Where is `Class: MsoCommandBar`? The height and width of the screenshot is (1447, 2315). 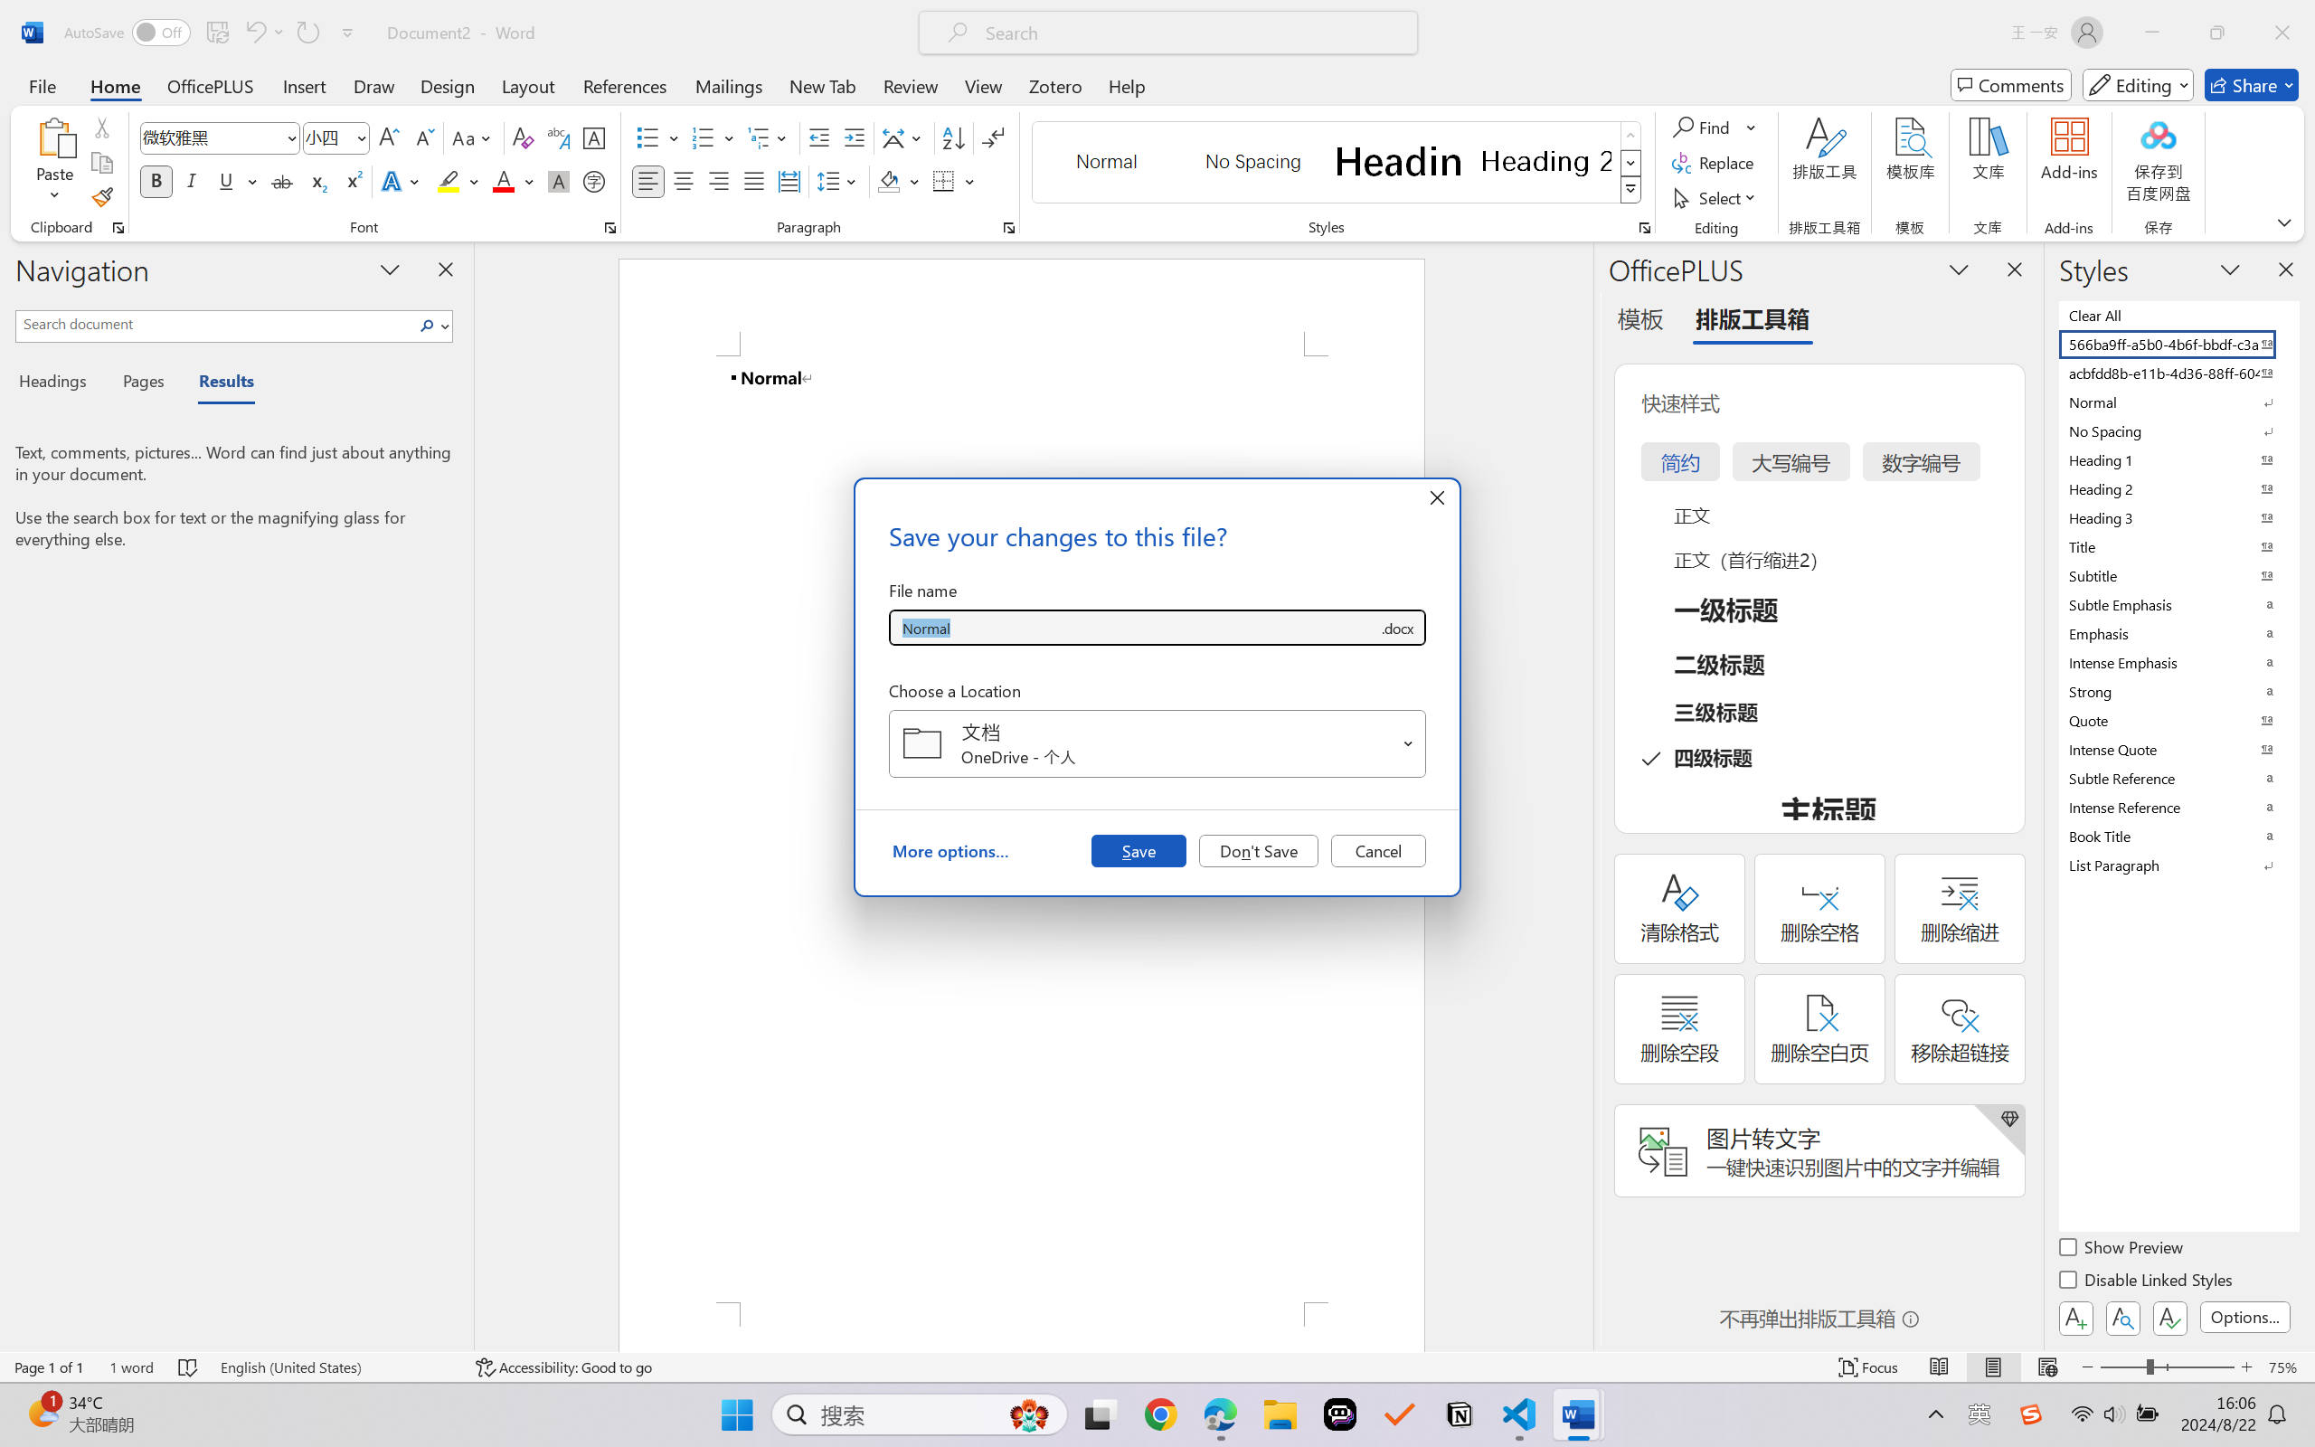
Class: MsoCommandBar is located at coordinates (1157, 1367).